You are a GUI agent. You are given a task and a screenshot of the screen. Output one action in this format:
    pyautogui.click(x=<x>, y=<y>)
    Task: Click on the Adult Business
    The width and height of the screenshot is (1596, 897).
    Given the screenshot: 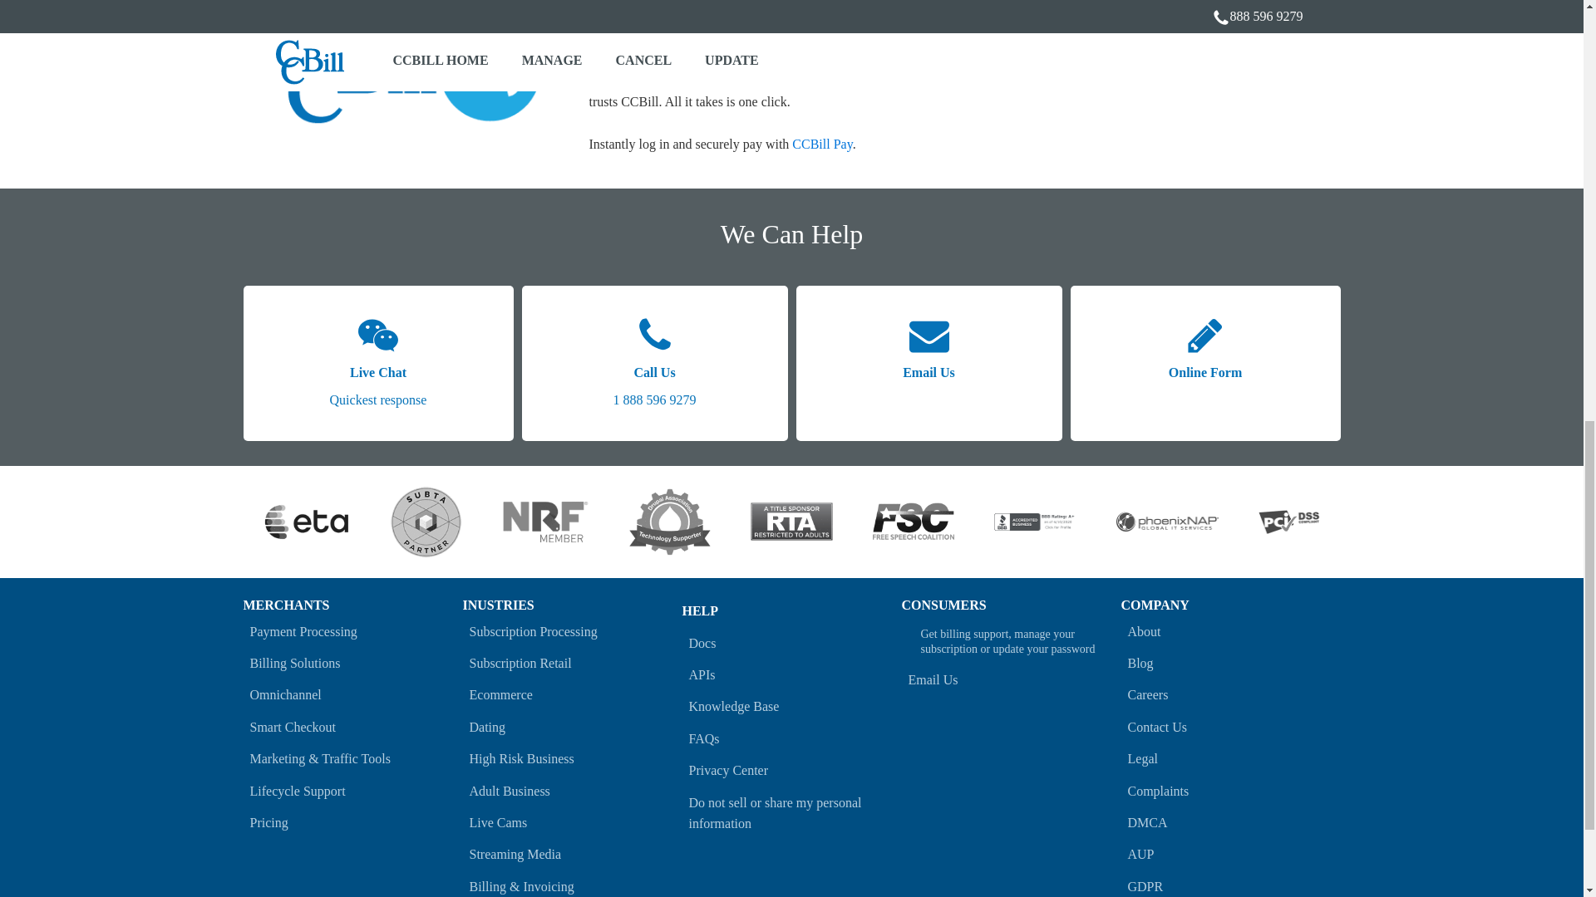 What is the action you would take?
    pyautogui.click(x=377, y=364)
    